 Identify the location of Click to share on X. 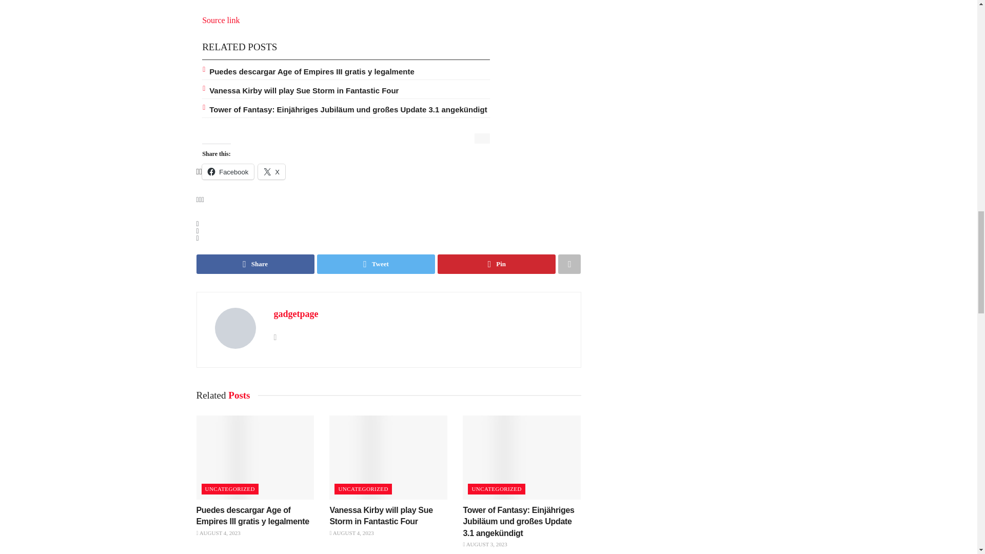
(272, 171).